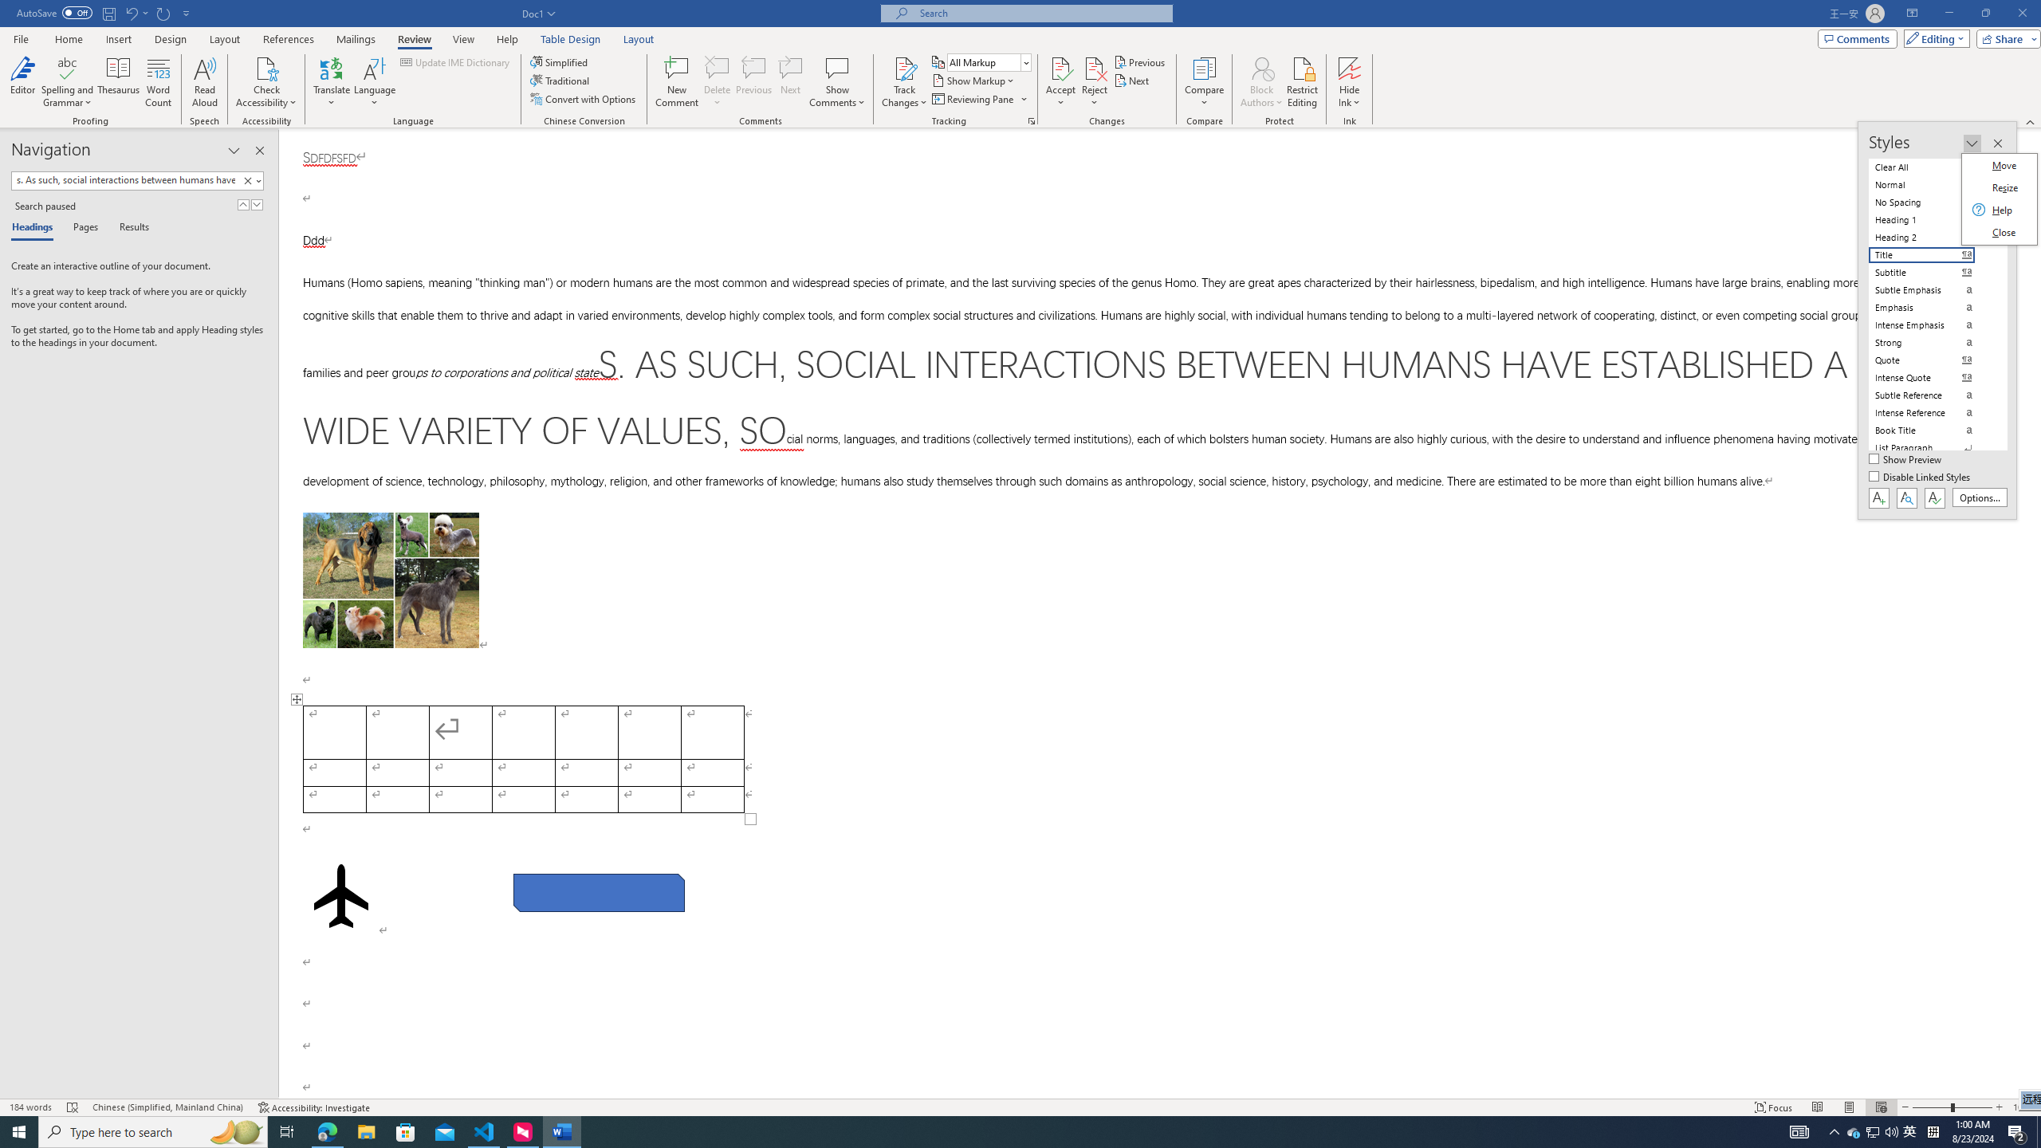  Describe the element at coordinates (837, 68) in the screenshot. I see `Show Comments` at that location.